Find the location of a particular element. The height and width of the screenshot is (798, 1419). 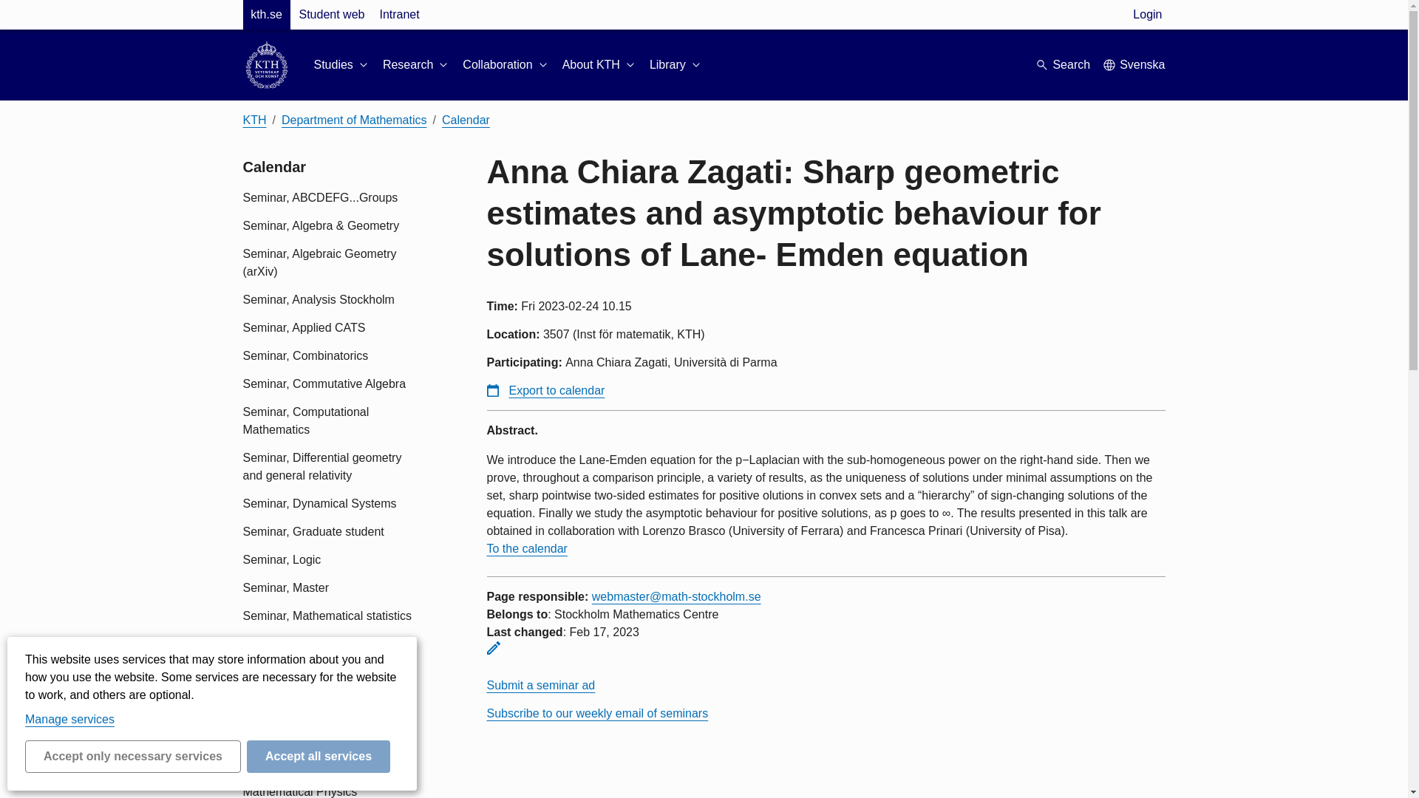

Accept all services is located at coordinates (319, 757).